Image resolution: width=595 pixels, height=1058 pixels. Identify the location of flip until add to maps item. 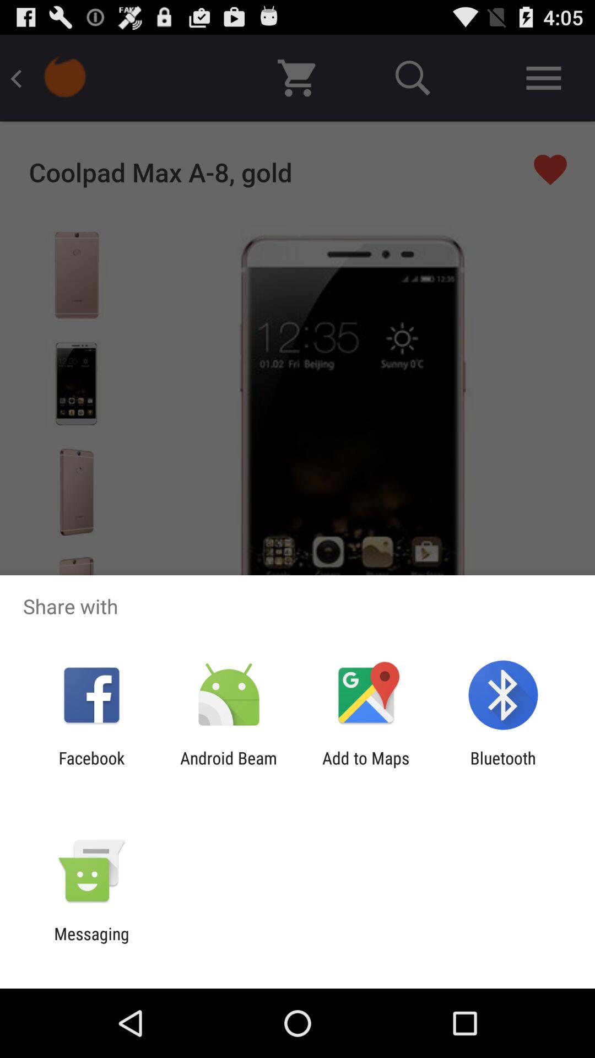
(366, 768).